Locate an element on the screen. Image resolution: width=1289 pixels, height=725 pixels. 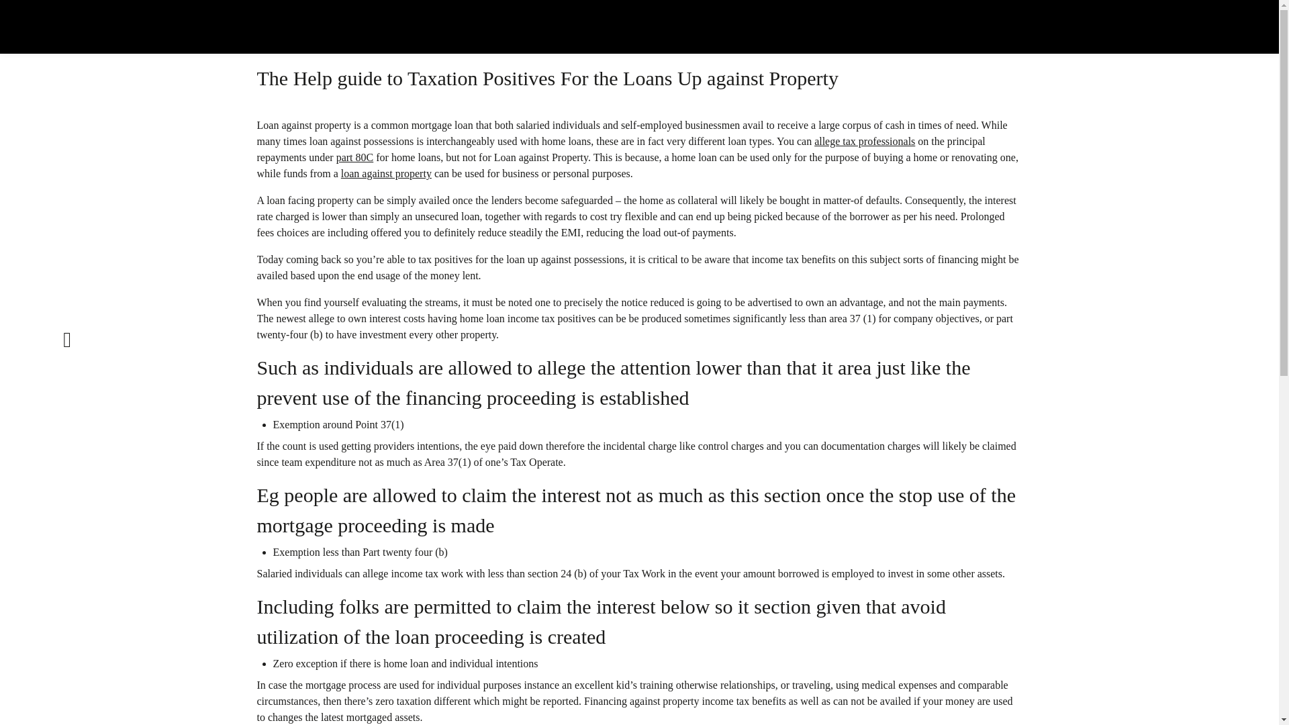
admin is located at coordinates (285, 36).